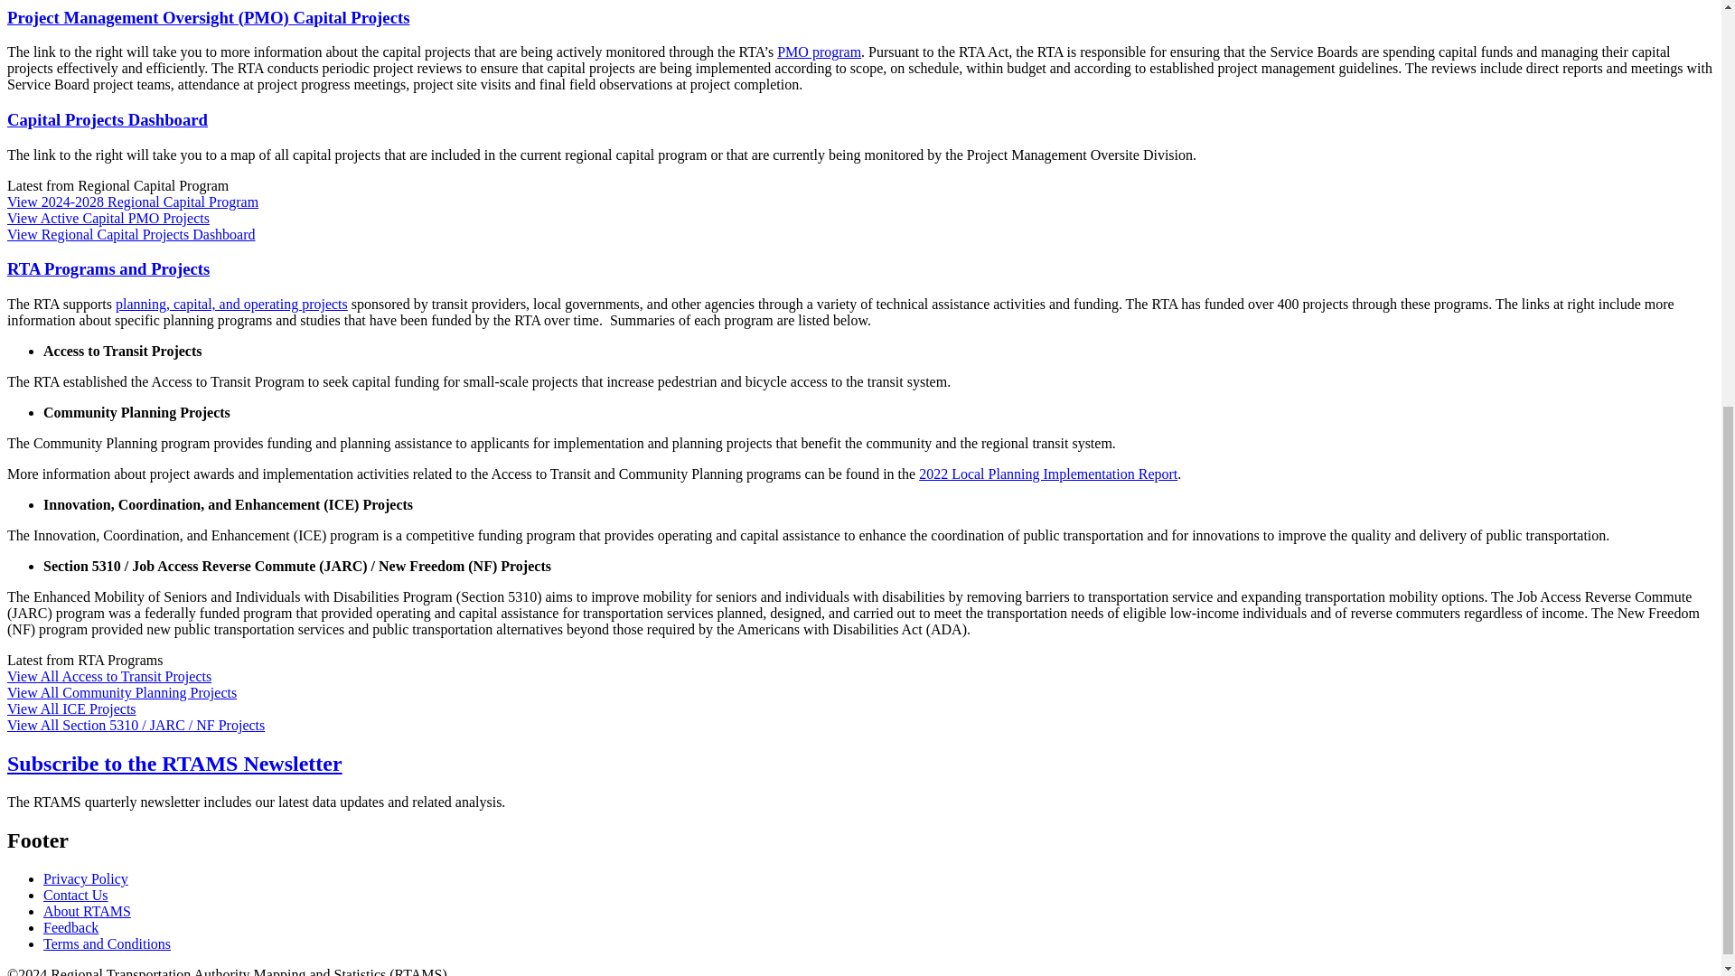 The image size is (1735, 976). What do you see at coordinates (231, 304) in the screenshot?
I see `planning, capital, and operating projects` at bounding box center [231, 304].